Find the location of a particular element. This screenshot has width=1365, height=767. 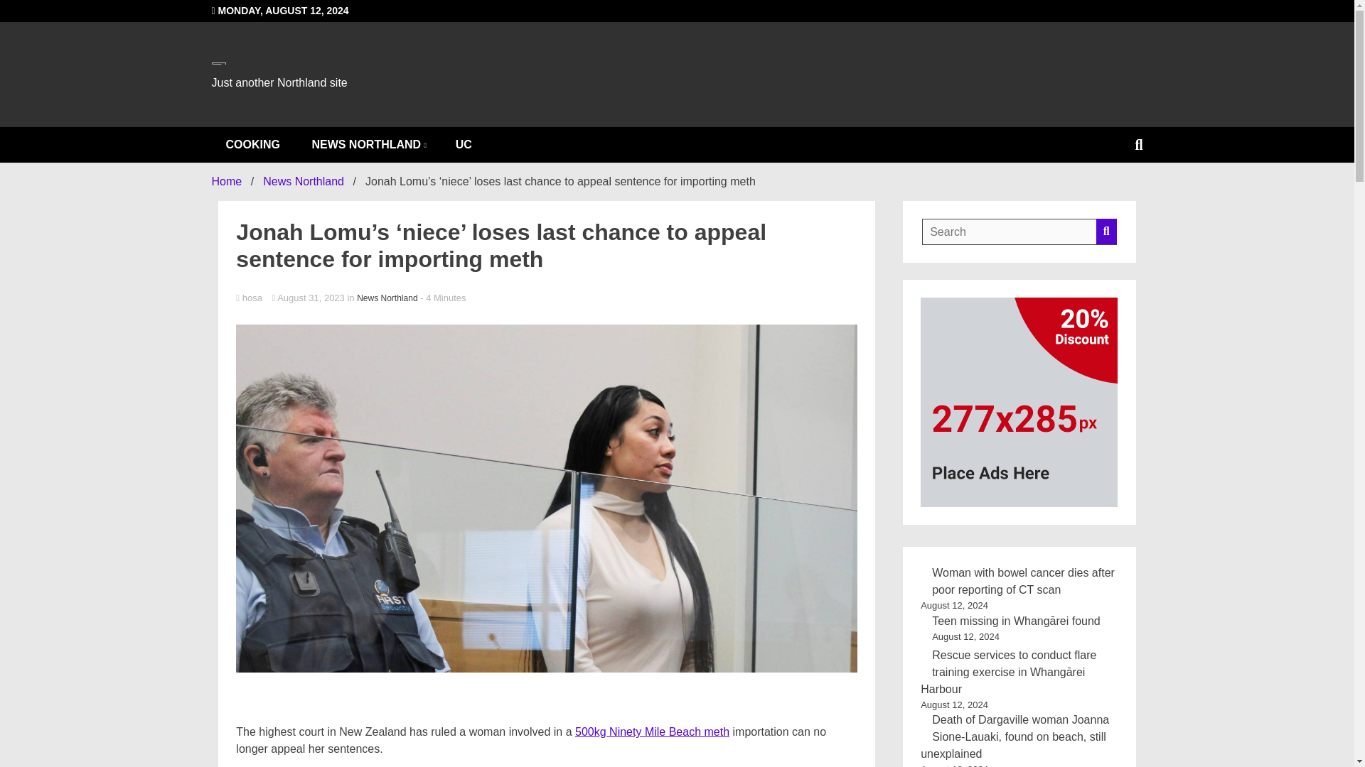

NEWS NORTHLAND is located at coordinates (368, 145).